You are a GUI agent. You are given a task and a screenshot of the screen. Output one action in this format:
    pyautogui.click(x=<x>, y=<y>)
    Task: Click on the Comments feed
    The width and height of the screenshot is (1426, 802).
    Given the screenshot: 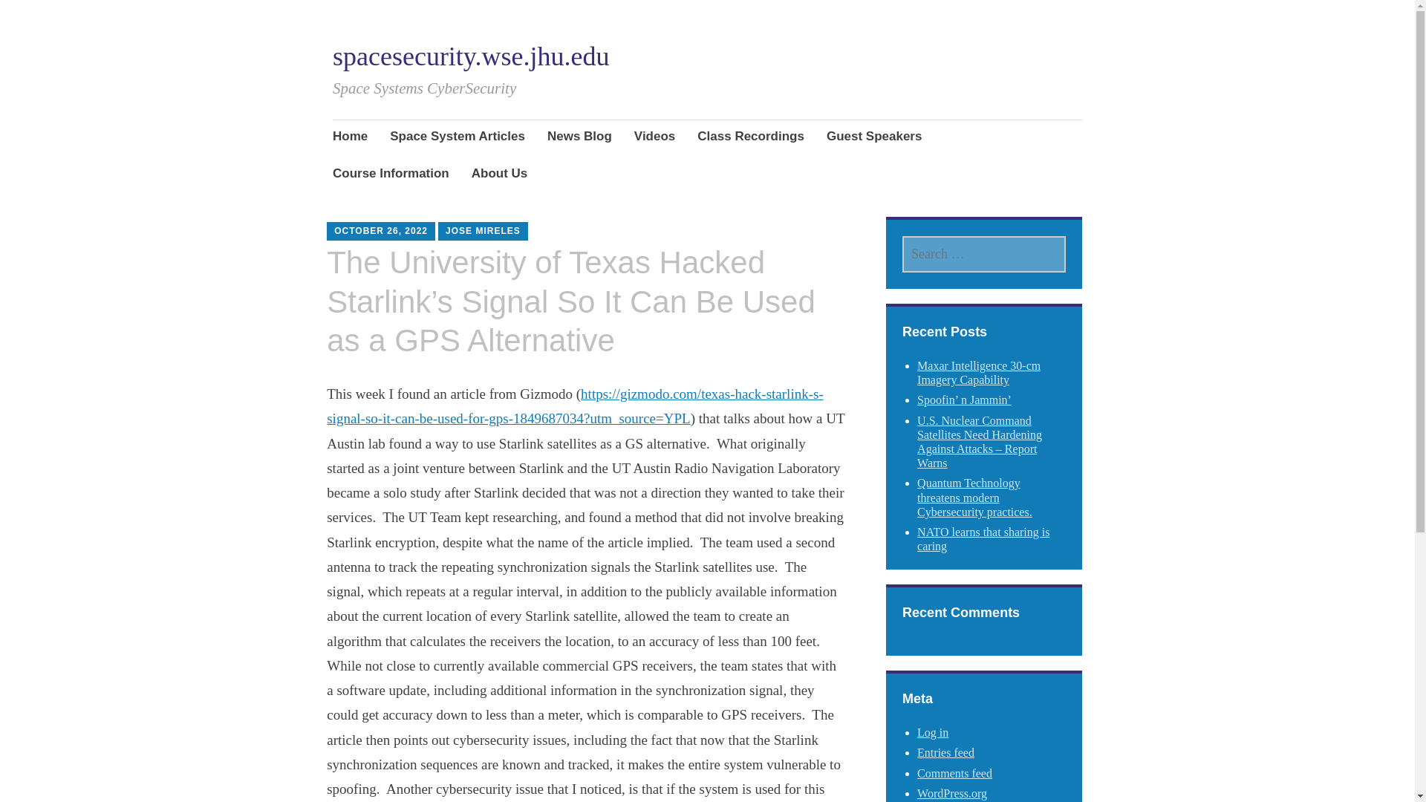 What is the action you would take?
    pyautogui.click(x=954, y=772)
    